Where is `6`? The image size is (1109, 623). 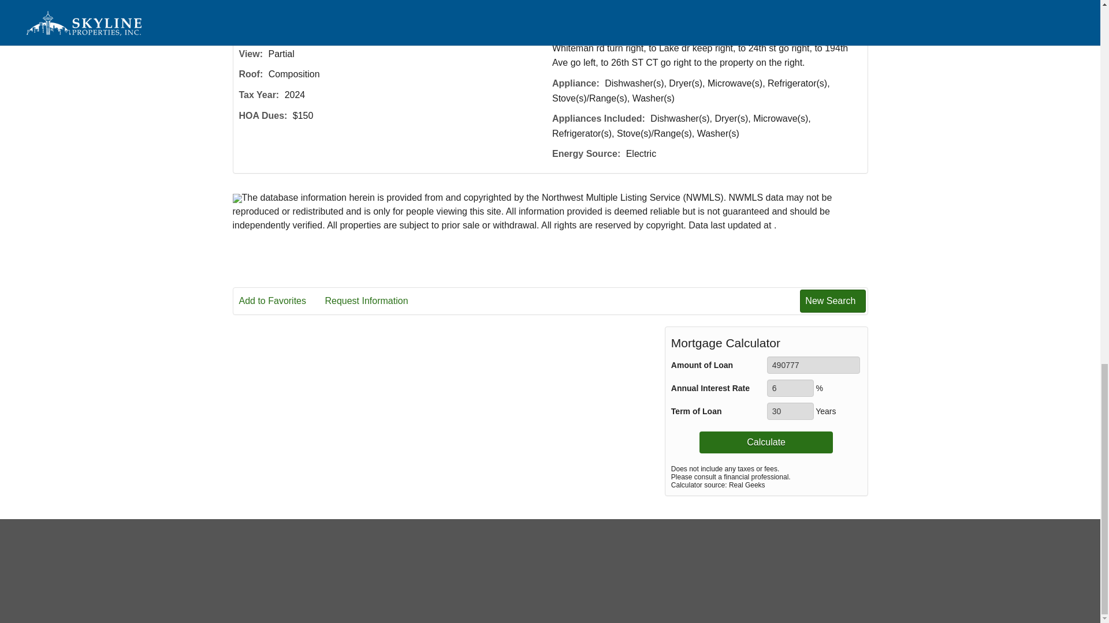
6 is located at coordinates (790, 388).